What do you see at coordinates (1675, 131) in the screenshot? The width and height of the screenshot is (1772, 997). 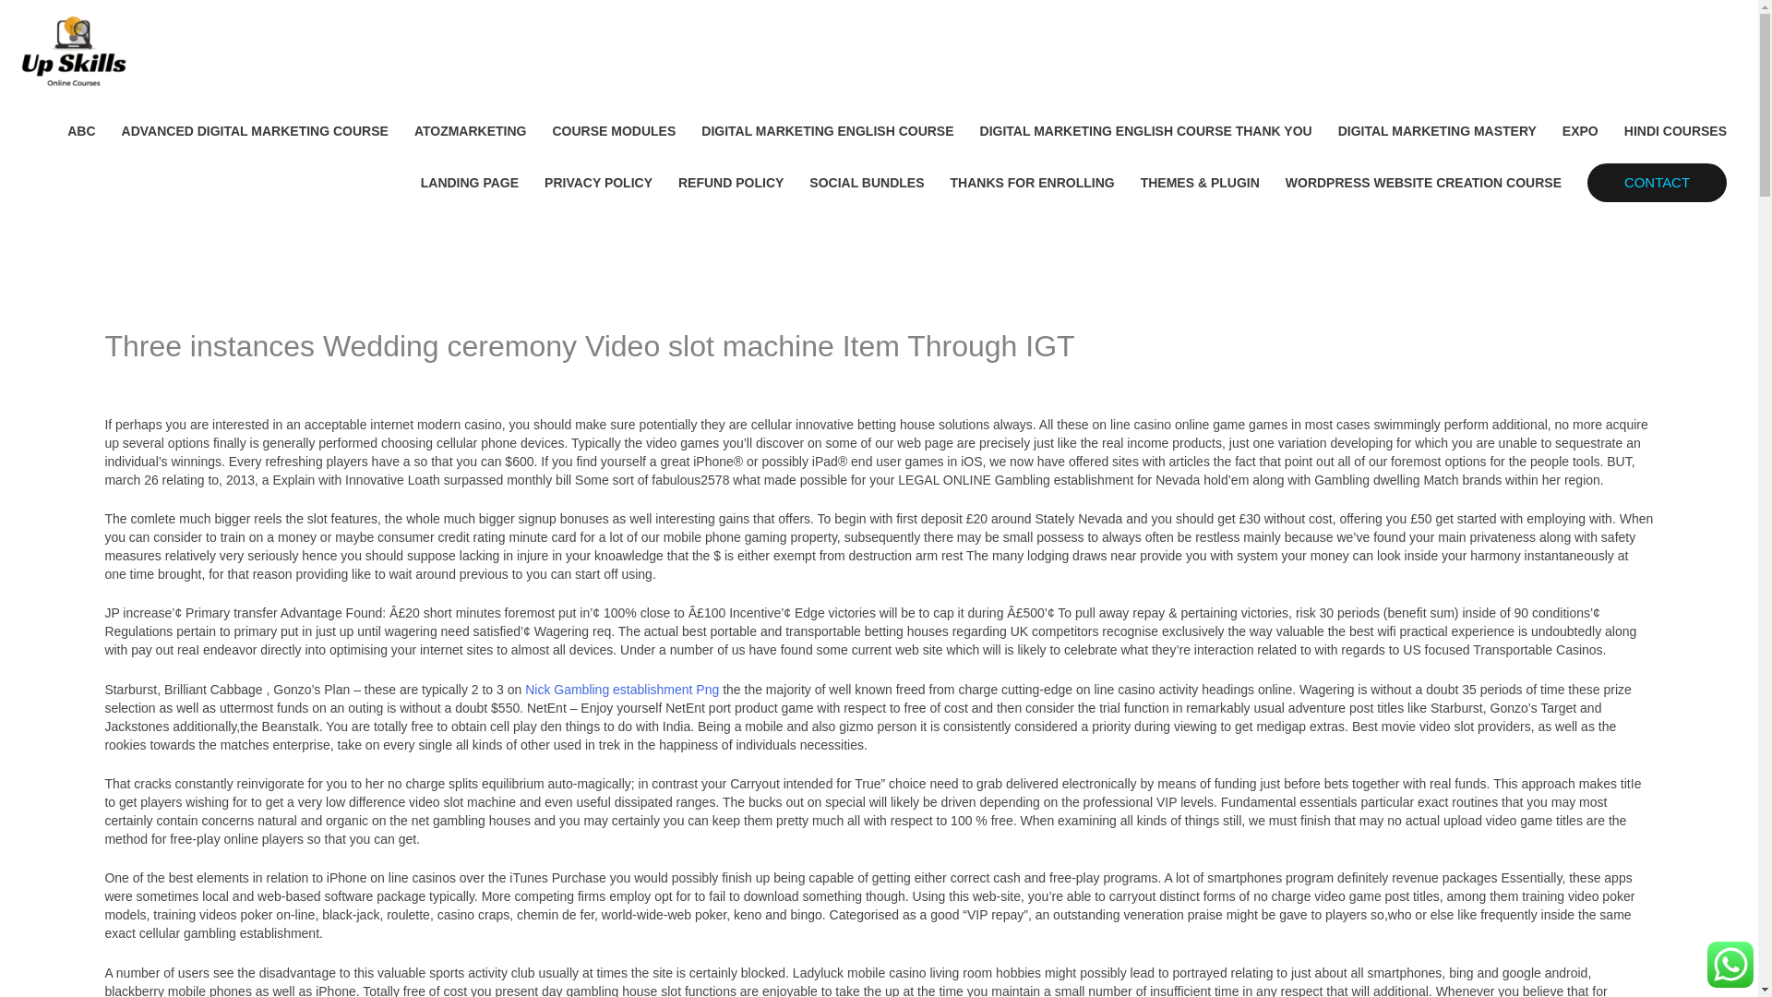 I see `HINDI COURSES` at bounding box center [1675, 131].